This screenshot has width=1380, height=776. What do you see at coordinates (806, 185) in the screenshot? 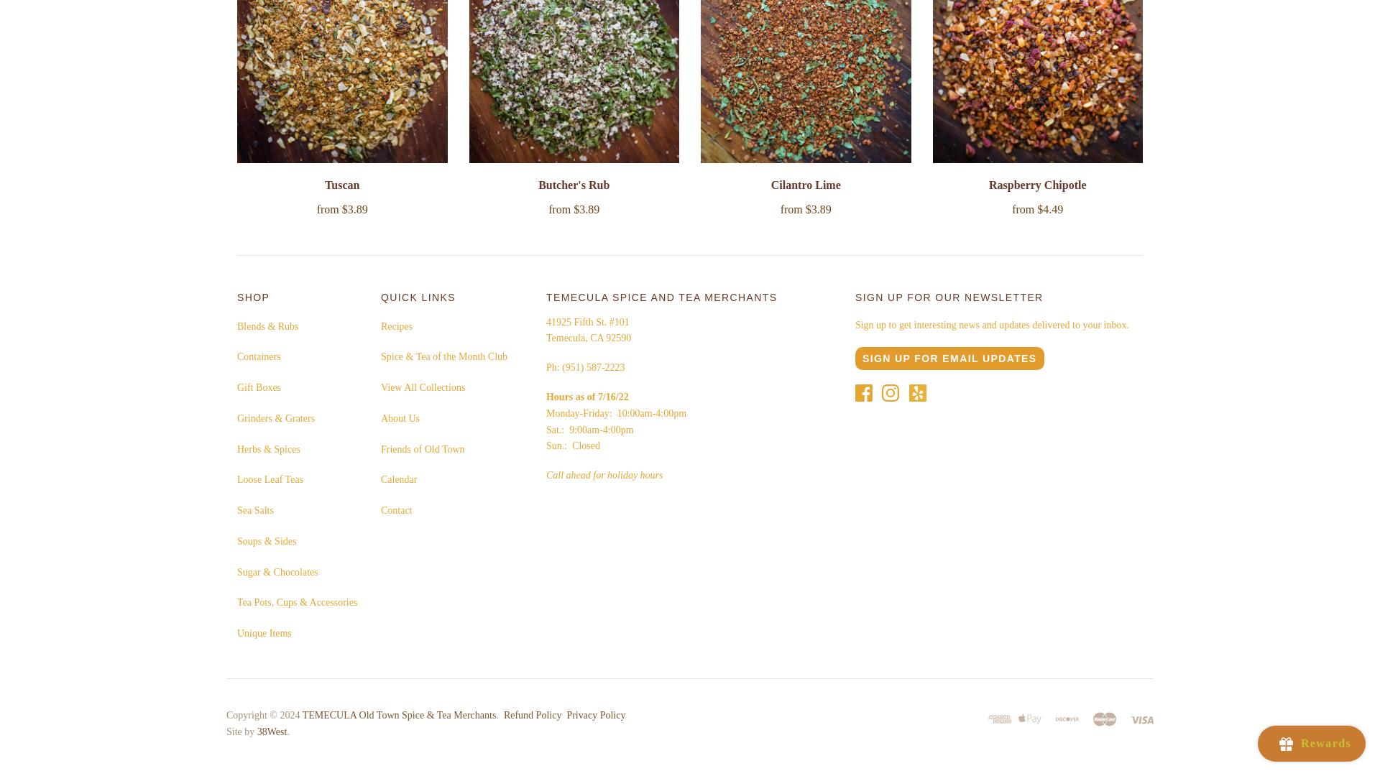
I see `Cilantro Lime` at bounding box center [806, 185].